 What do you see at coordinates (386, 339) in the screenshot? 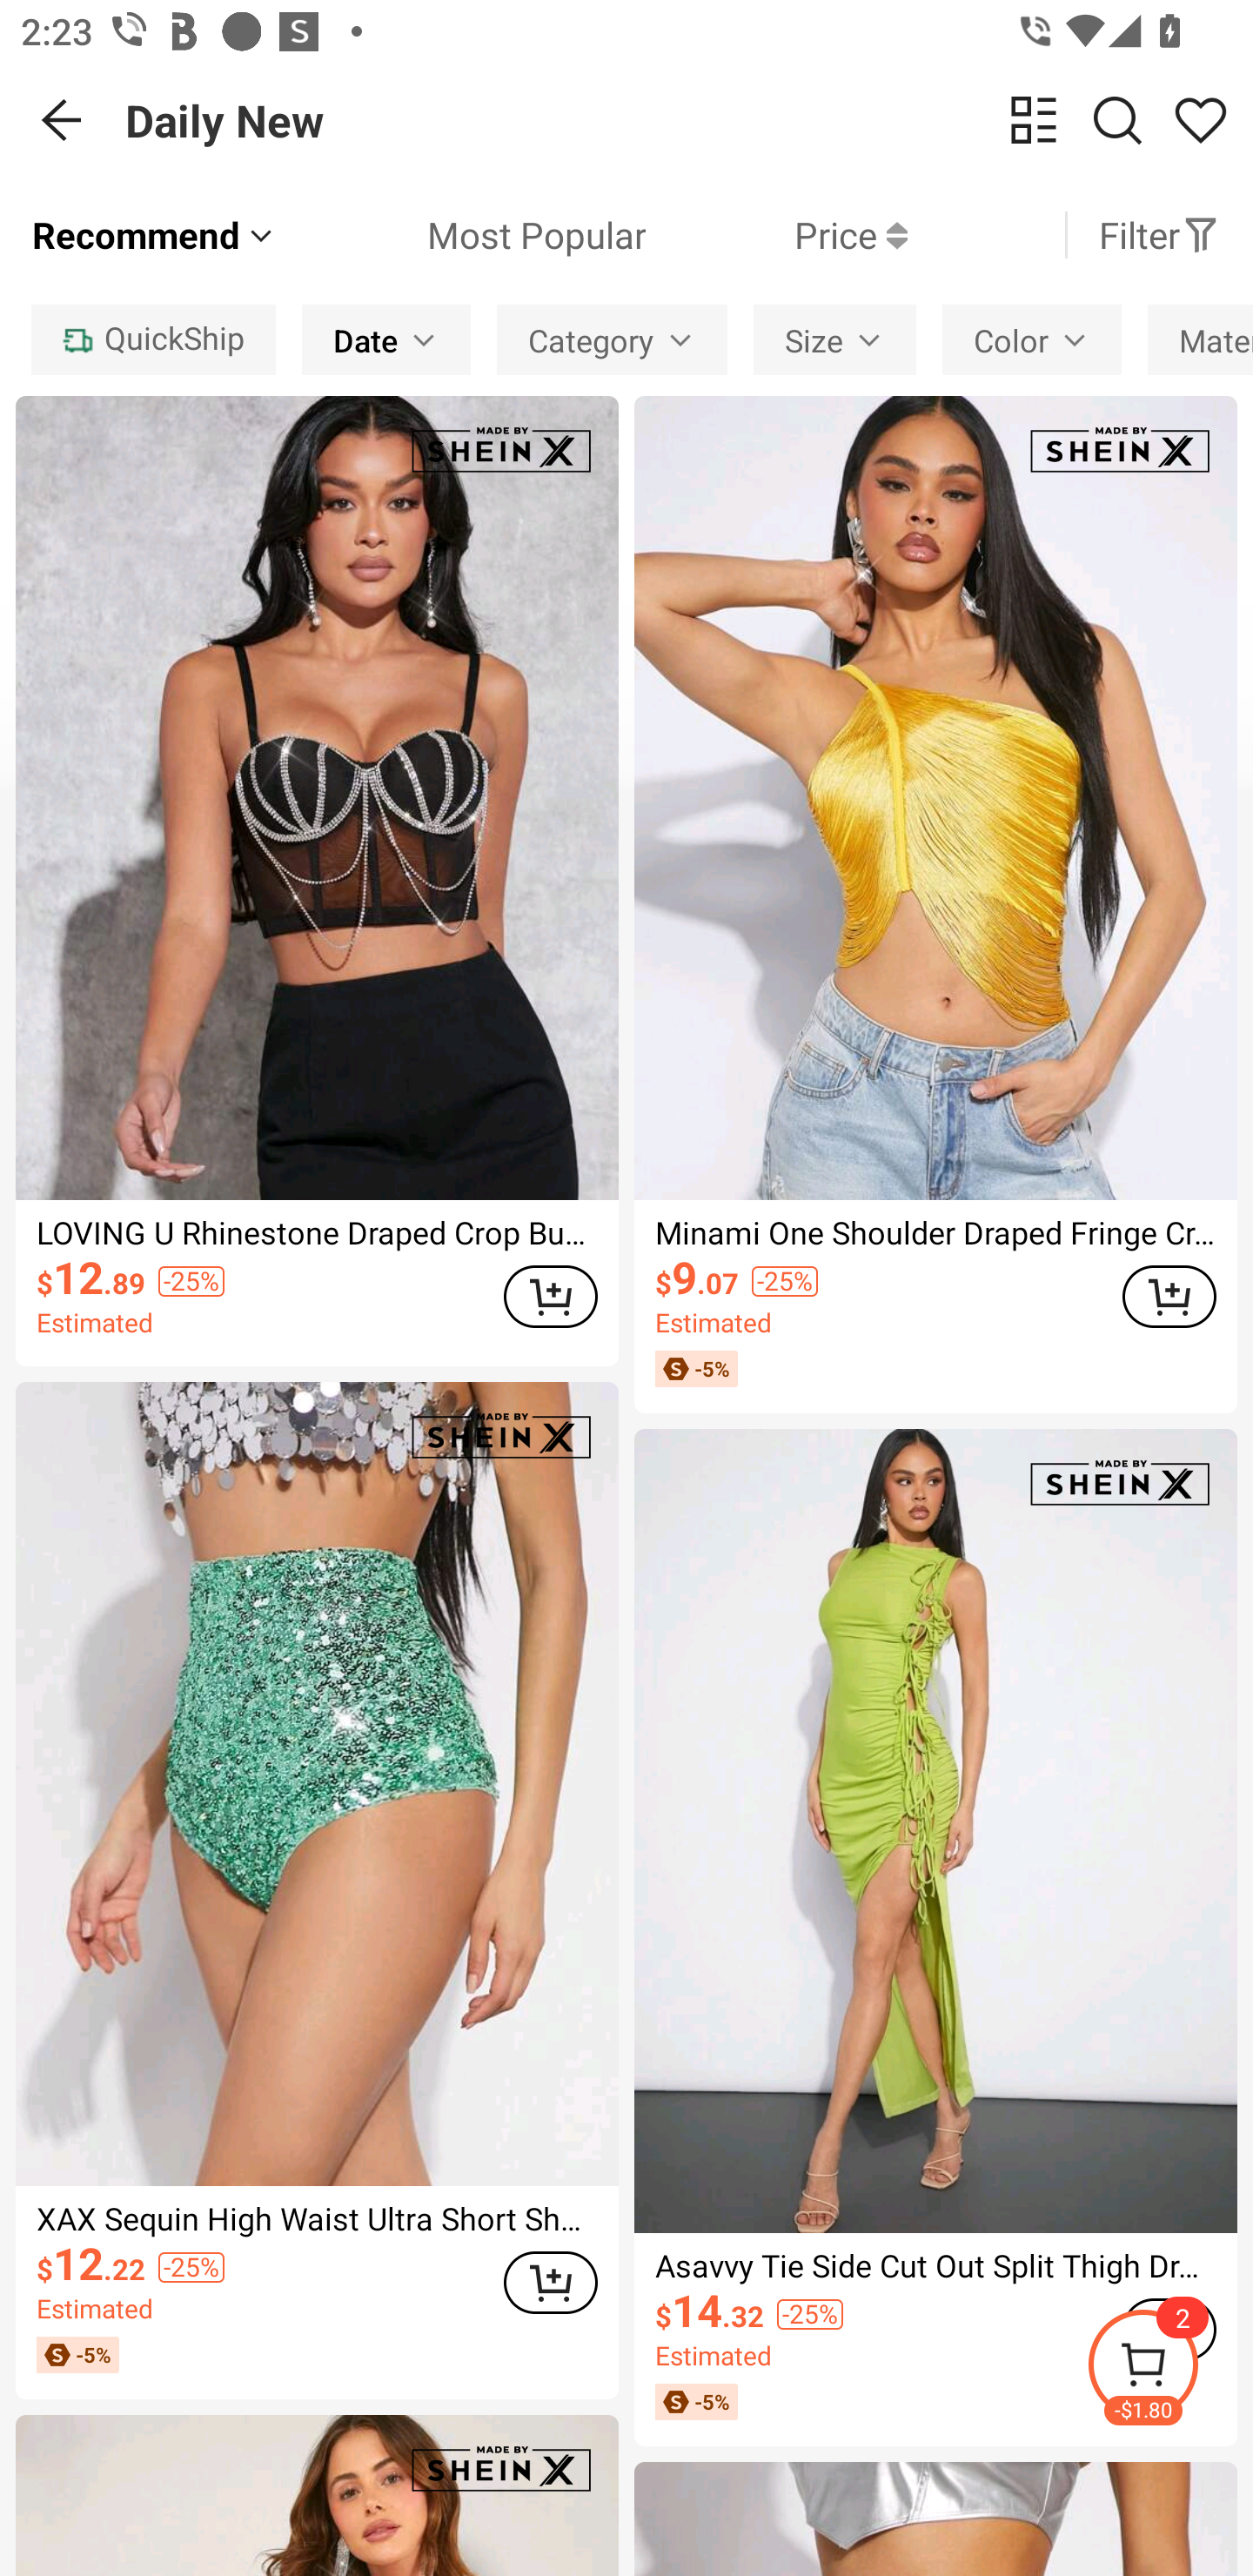
I see `Date` at bounding box center [386, 339].